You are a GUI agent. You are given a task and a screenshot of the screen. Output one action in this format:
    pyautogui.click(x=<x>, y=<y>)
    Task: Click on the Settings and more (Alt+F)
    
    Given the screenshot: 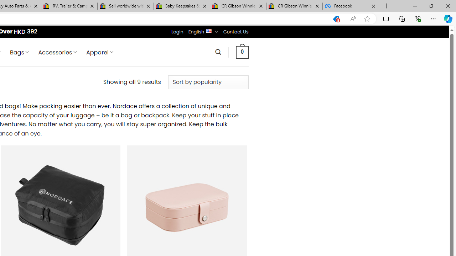 What is the action you would take?
    pyautogui.click(x=433, y=18)
    